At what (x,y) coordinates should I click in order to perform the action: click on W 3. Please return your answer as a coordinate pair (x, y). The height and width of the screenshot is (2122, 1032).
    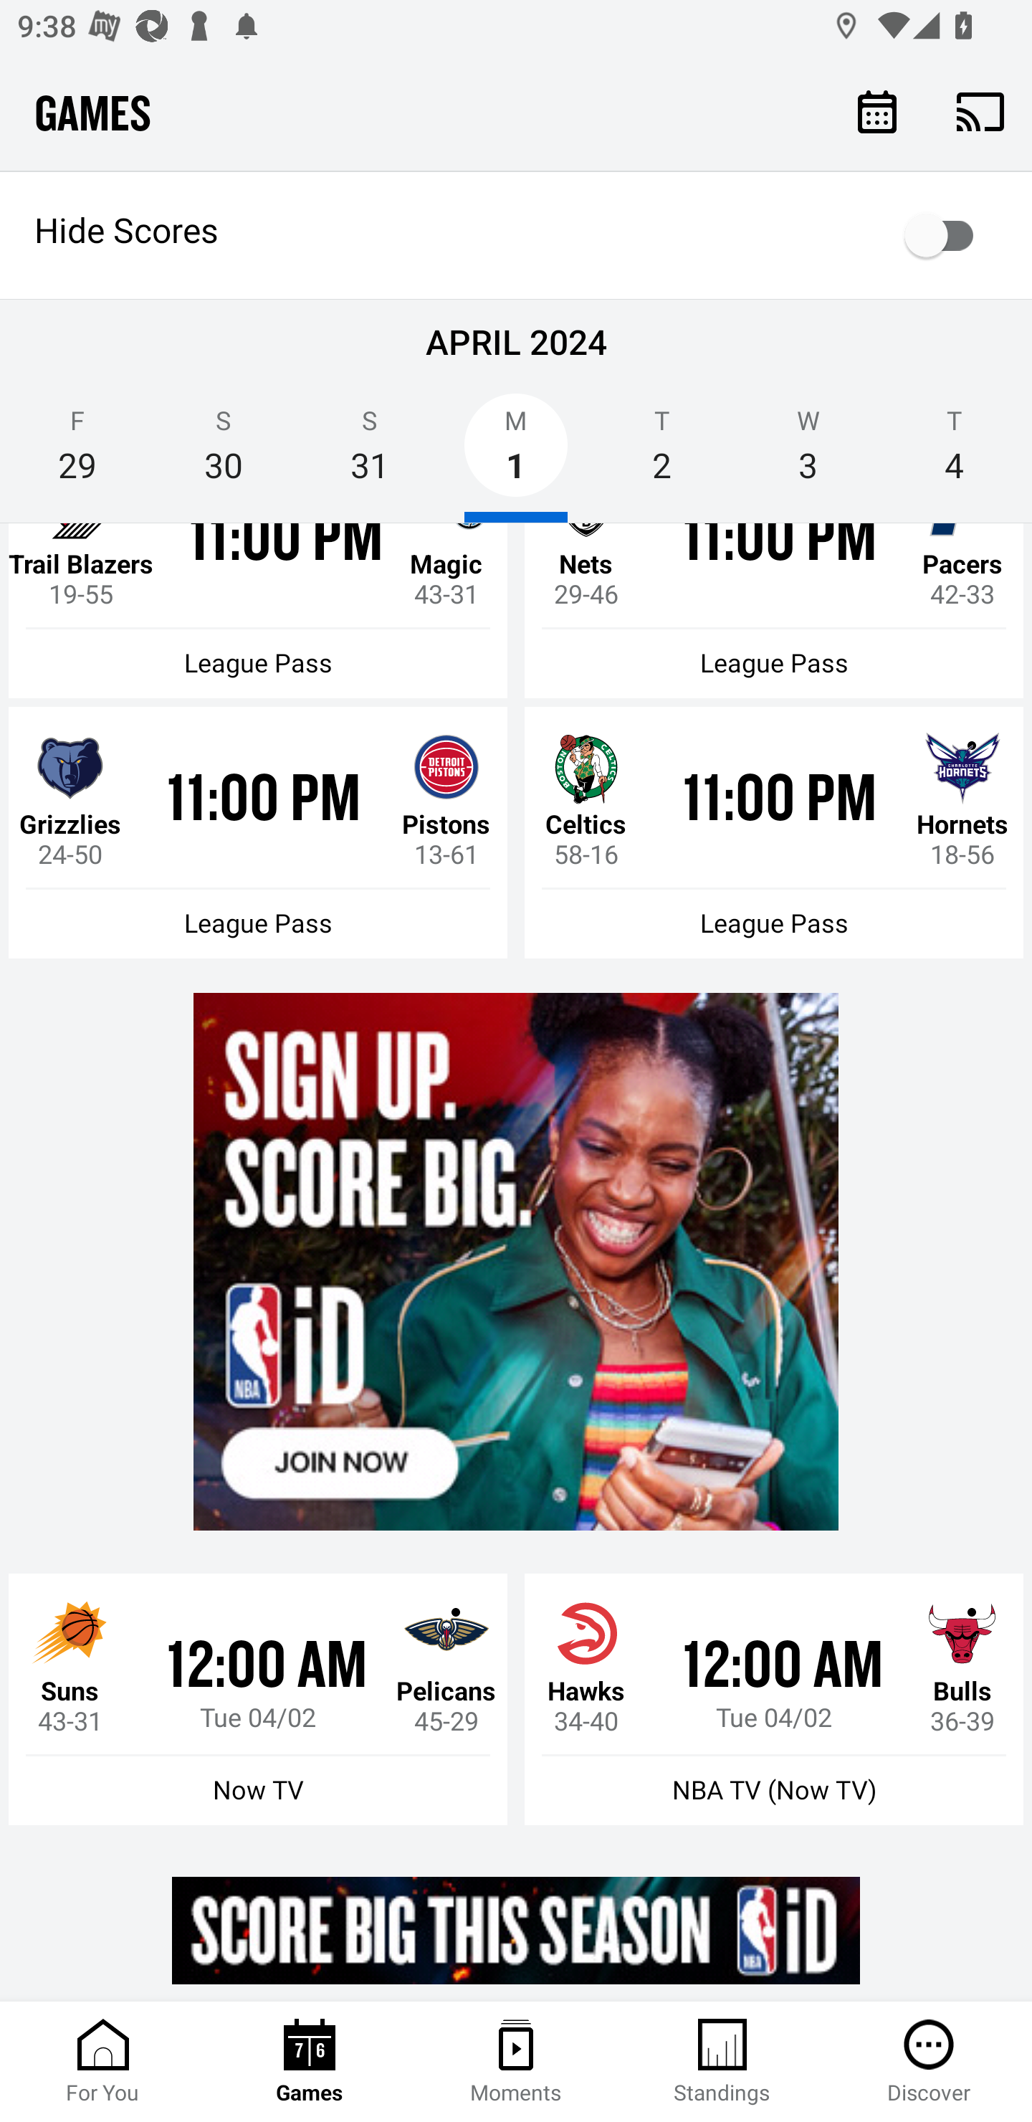
    Looking at the image, I should click on (808, 453).